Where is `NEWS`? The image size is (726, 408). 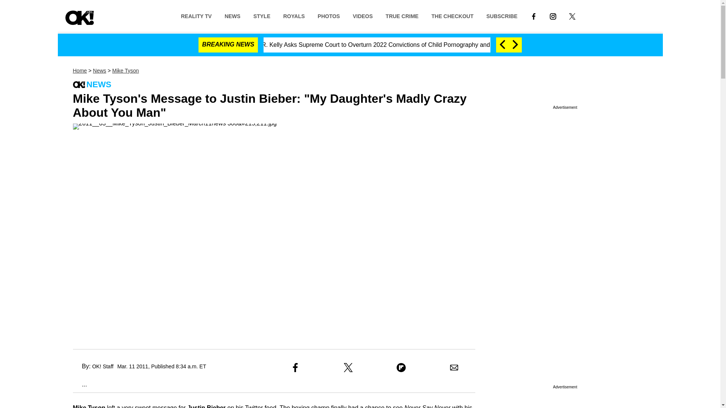 NEWS is located at coordinates (232, 15).